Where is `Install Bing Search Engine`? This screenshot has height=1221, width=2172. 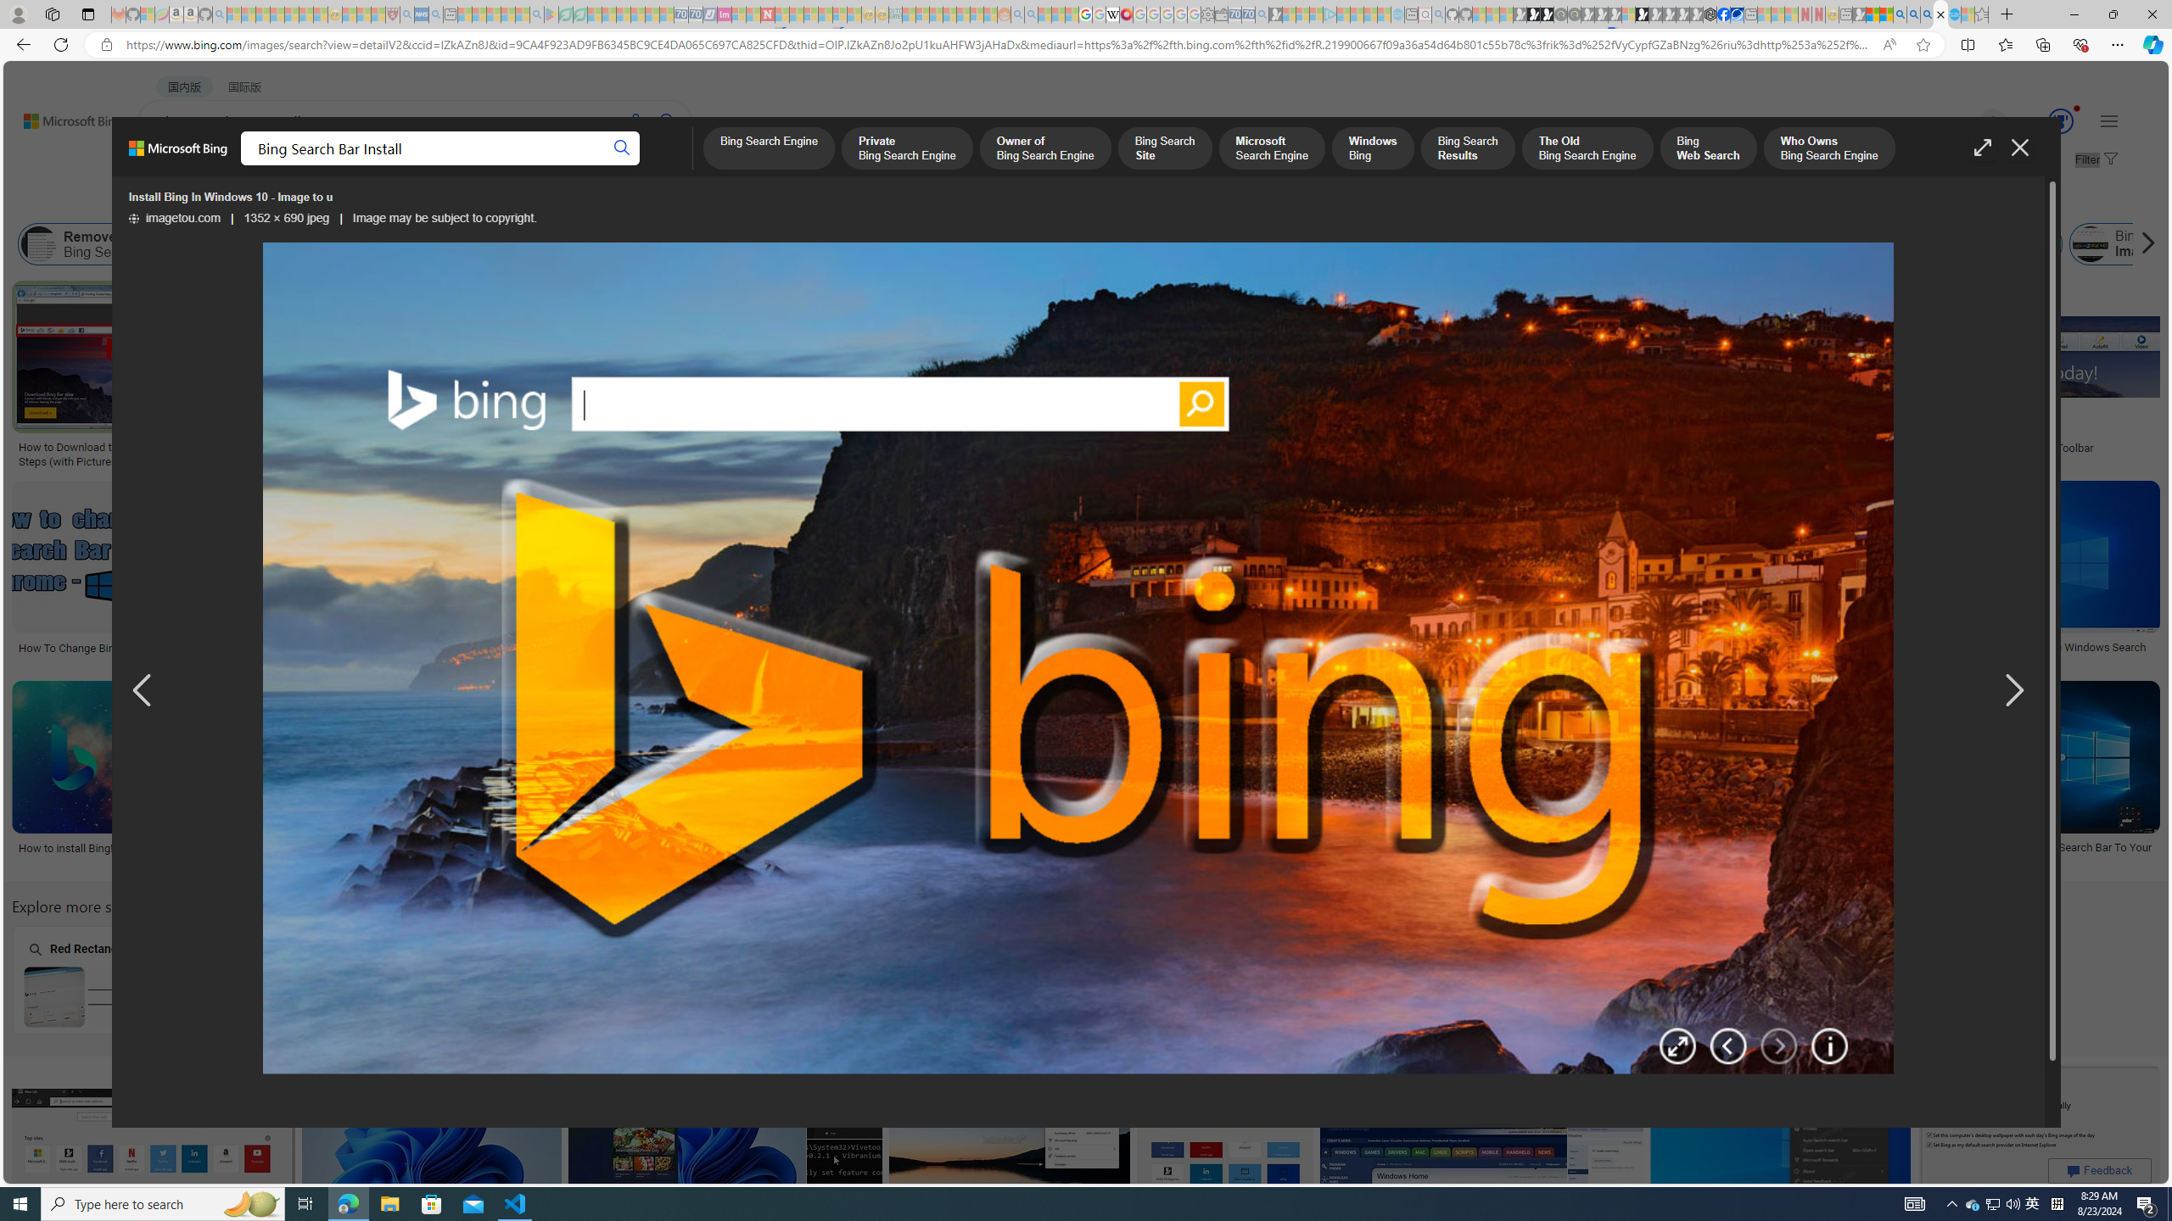 Install Bing Search Engine is located at coordinates (878, 244).